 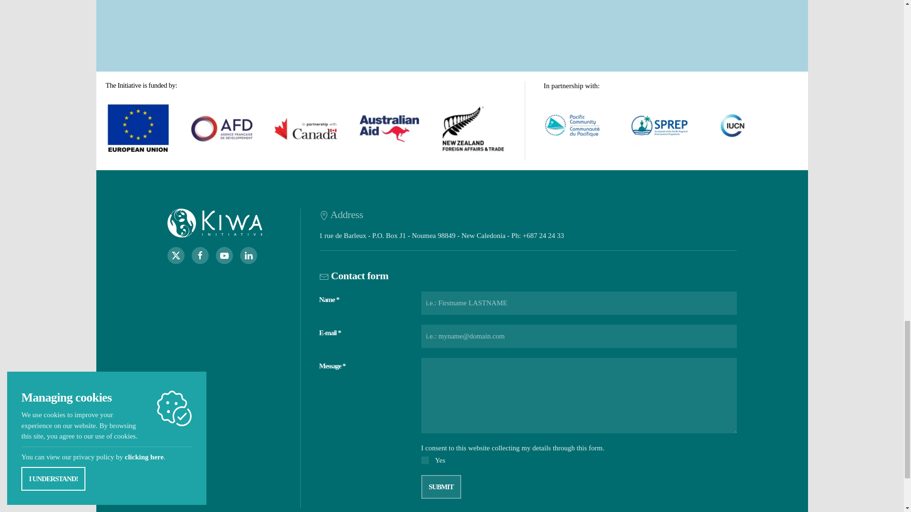 I want to click on Yes, so click(x=425, y=460).